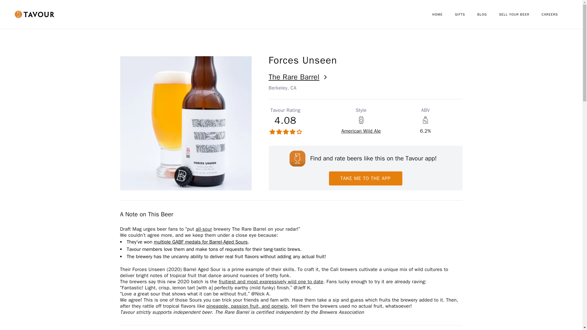 The height and width of the screenshot is (330, 587). I want to click on gifts, so click(466, 14).